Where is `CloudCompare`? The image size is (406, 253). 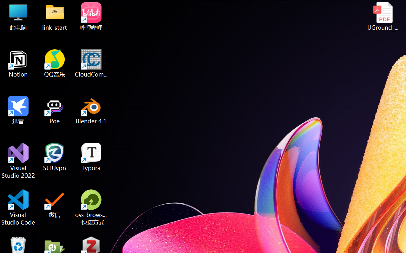 CloudCompare is located at coordinates (91, 63).